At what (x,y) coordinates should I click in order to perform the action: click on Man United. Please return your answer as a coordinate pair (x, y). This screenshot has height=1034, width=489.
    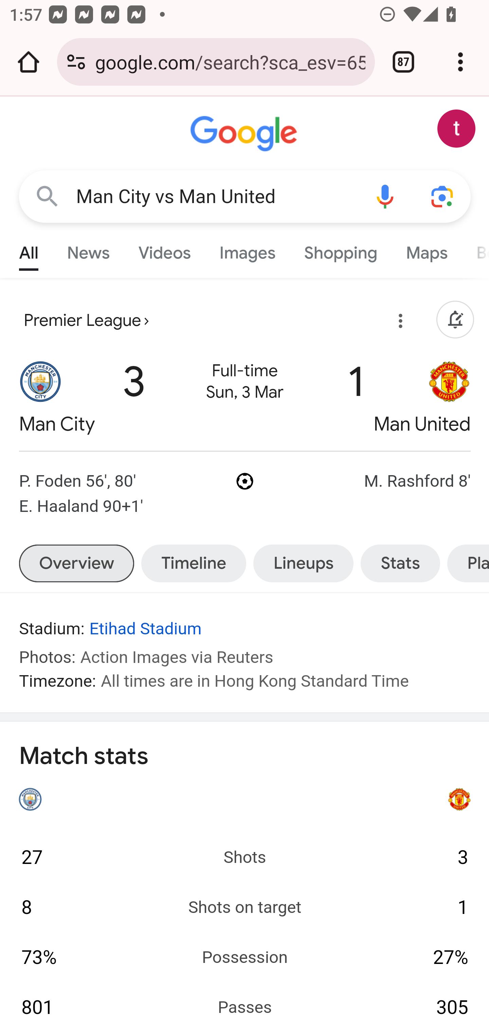
    Looking at the image, I should click on (450, 398).